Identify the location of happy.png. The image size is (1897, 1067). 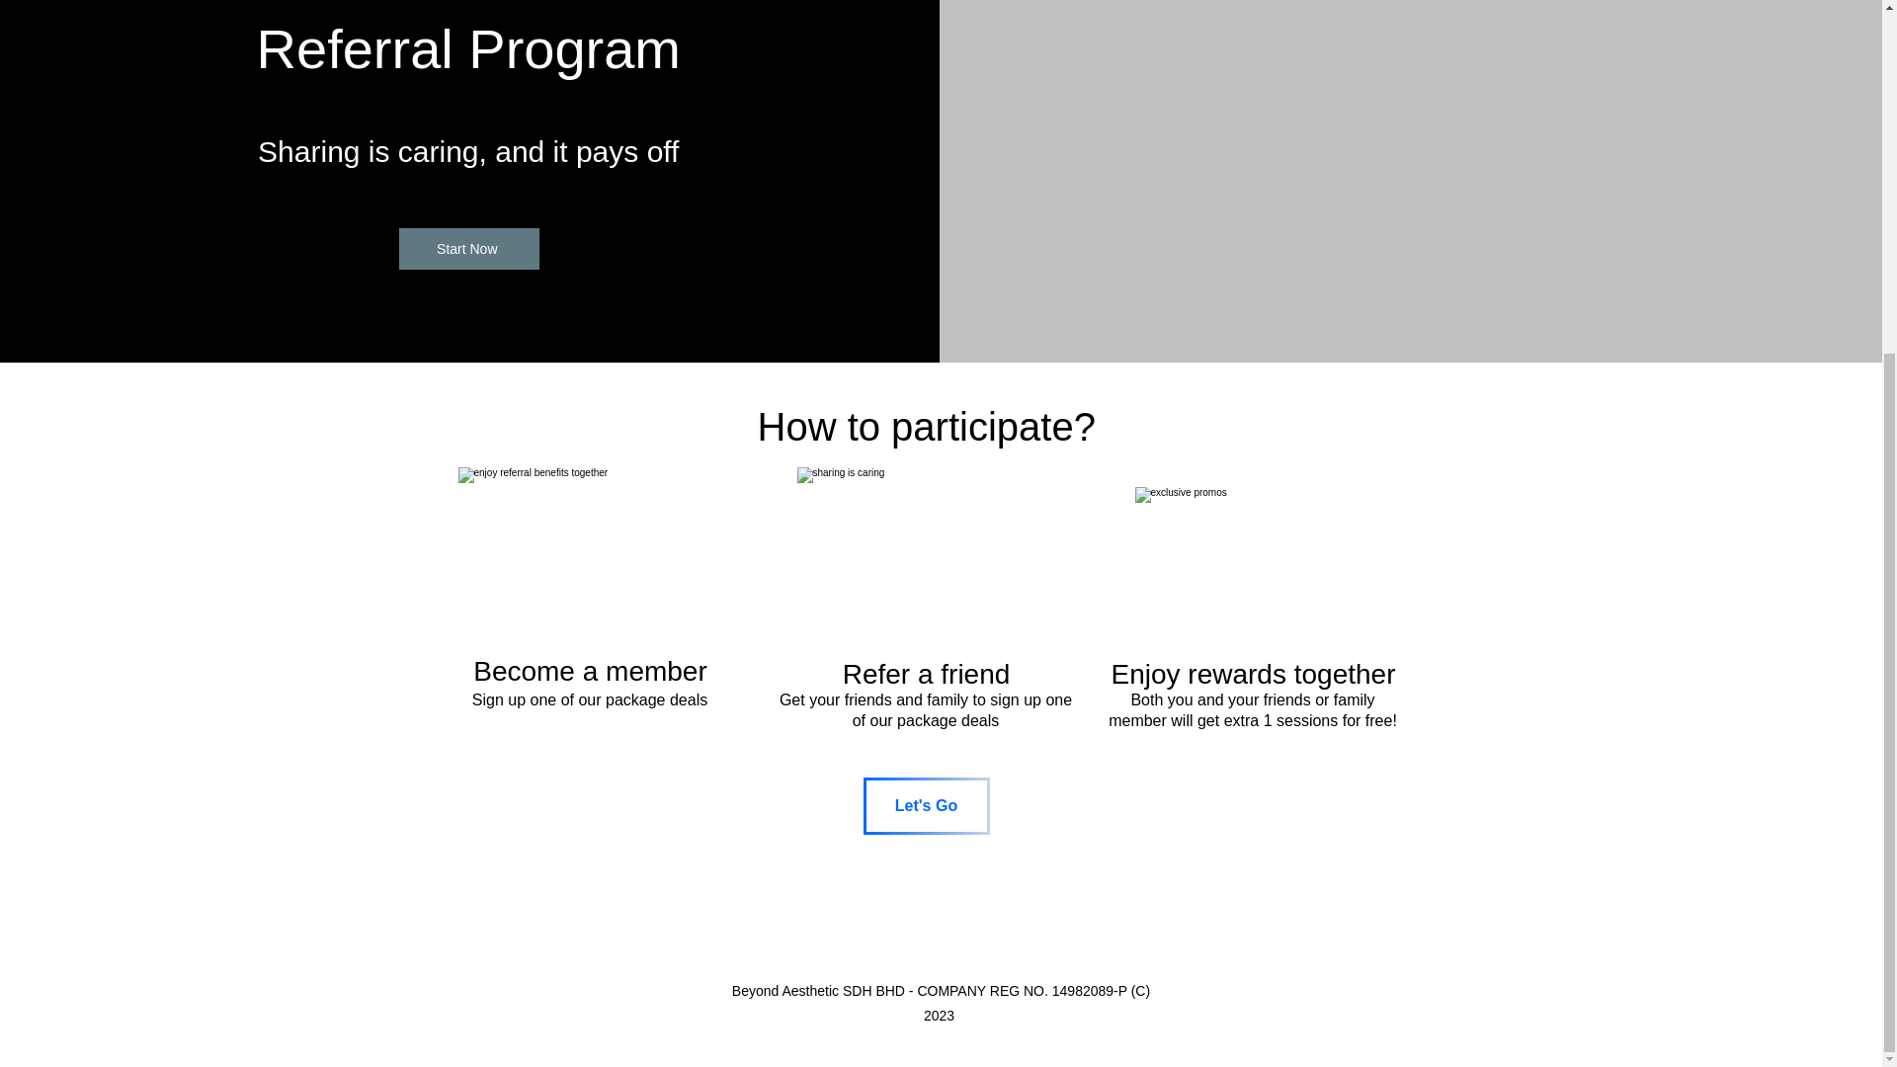
(591, 561).